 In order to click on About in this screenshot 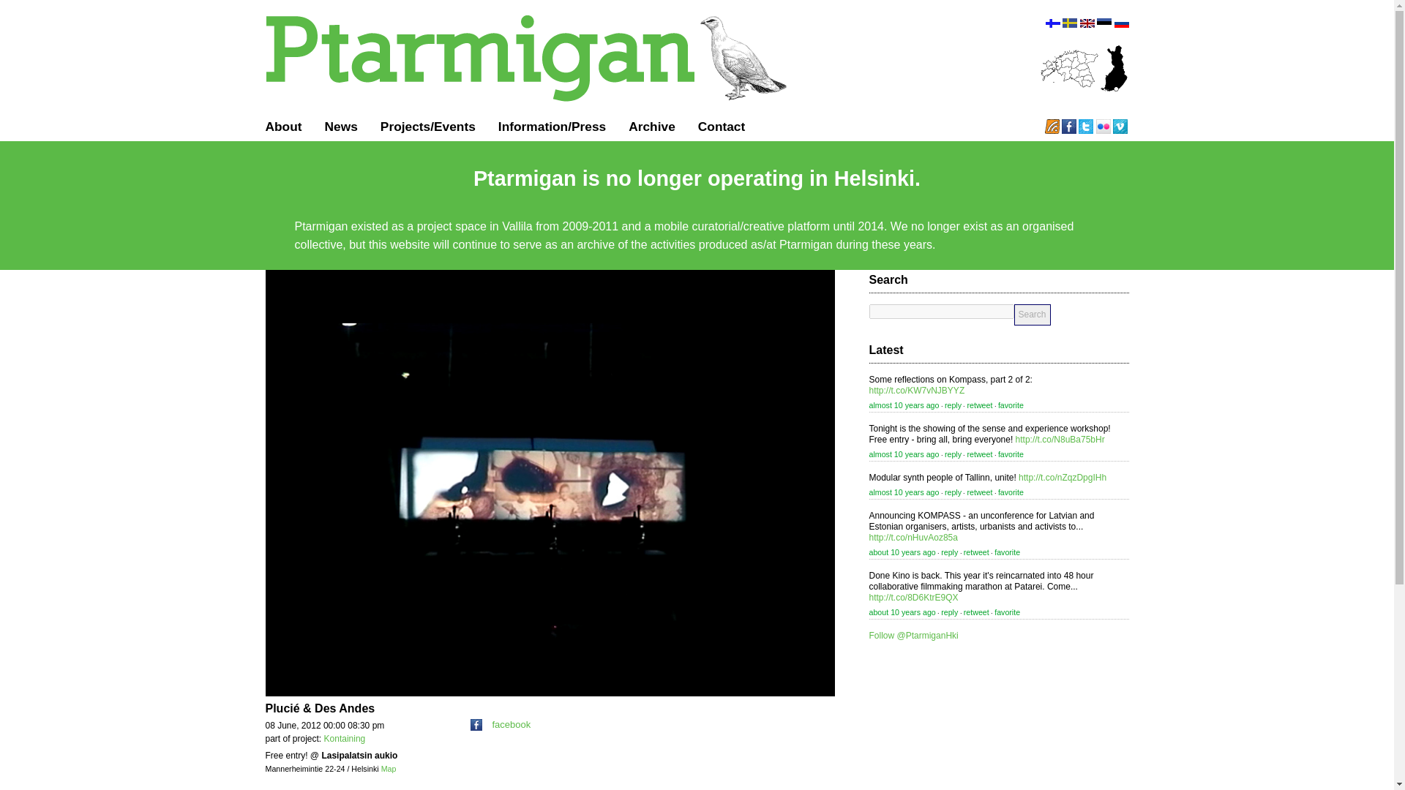, I will do `click(283, 126)`.